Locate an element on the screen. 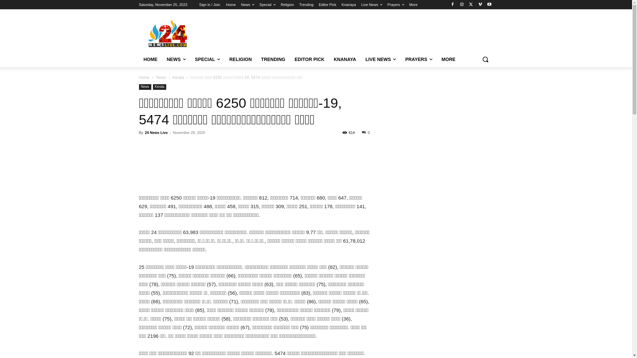 Image resolution: width=637 pixels, height=358 pixels. More is located at coordinates (413, 5).